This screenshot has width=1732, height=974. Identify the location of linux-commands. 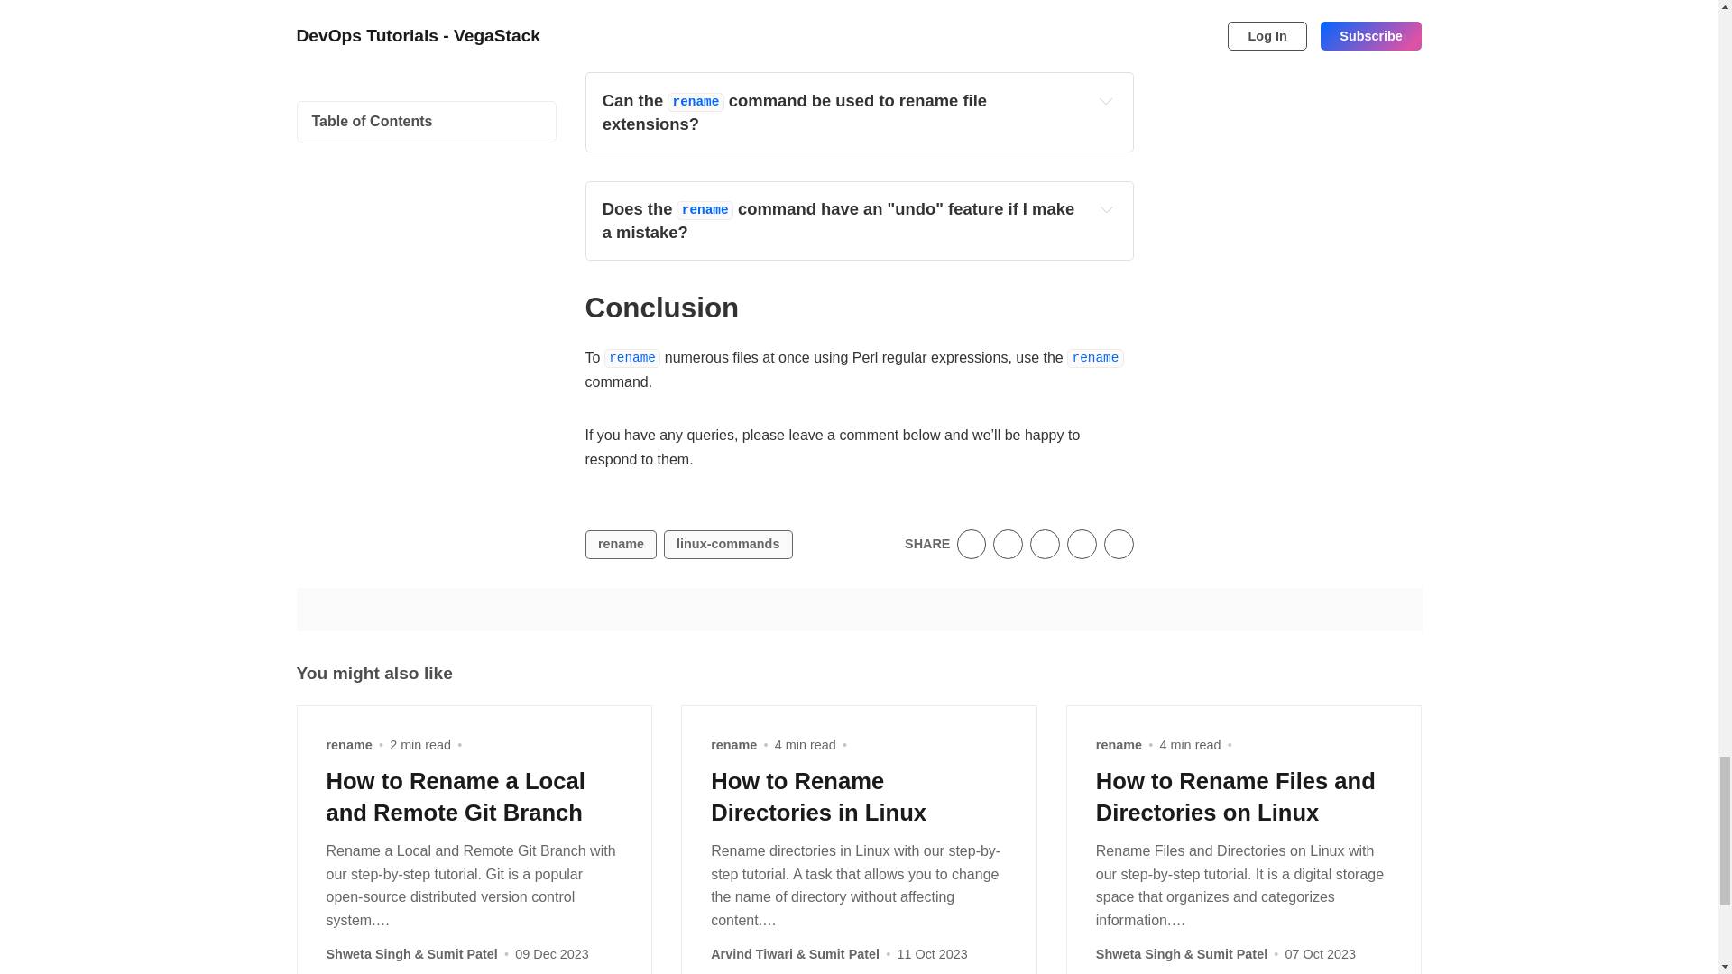
(728, 544).